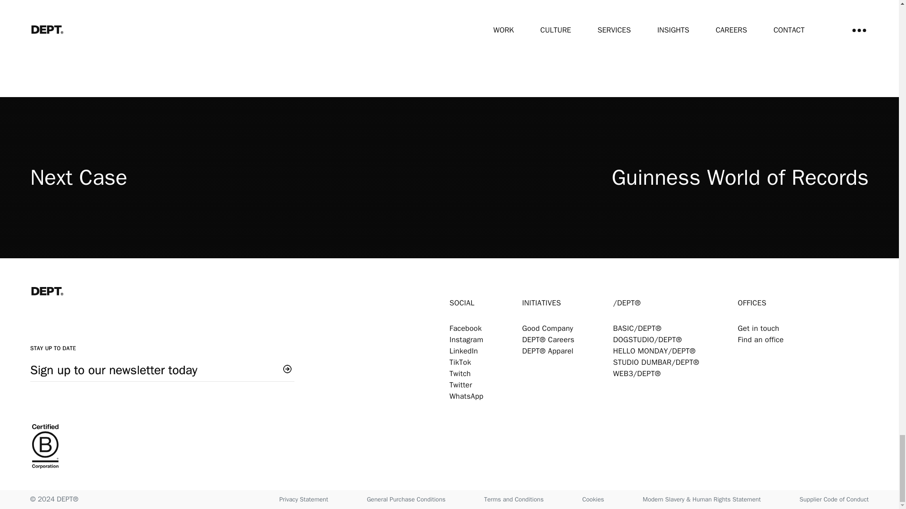 The height and width of the screenshot is (509, 906). Describe the element at coordinates (733, 25) in the screenshot. I see `Trainline` at that location.